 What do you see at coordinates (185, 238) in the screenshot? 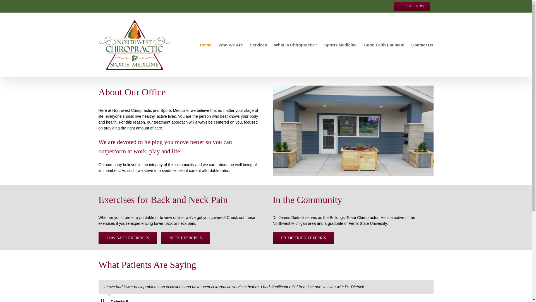
I see `NECK EXERCISES` at bounding box center [185, 238].